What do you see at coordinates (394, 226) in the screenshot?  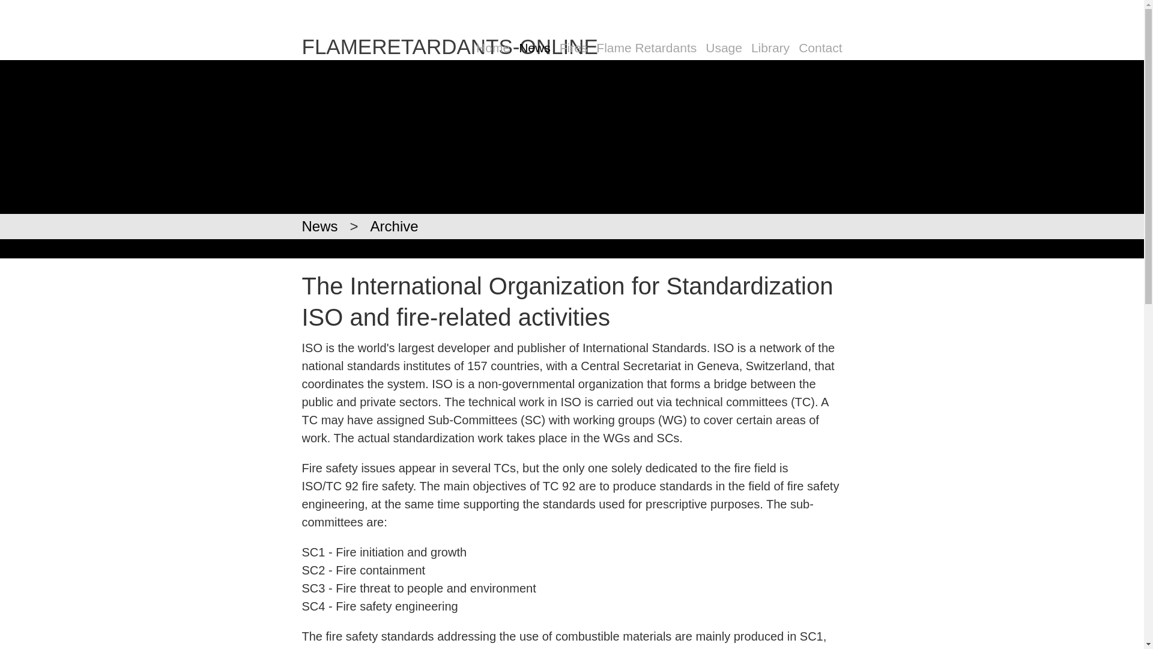 I see `Archive` at bounding box center [394, 226].